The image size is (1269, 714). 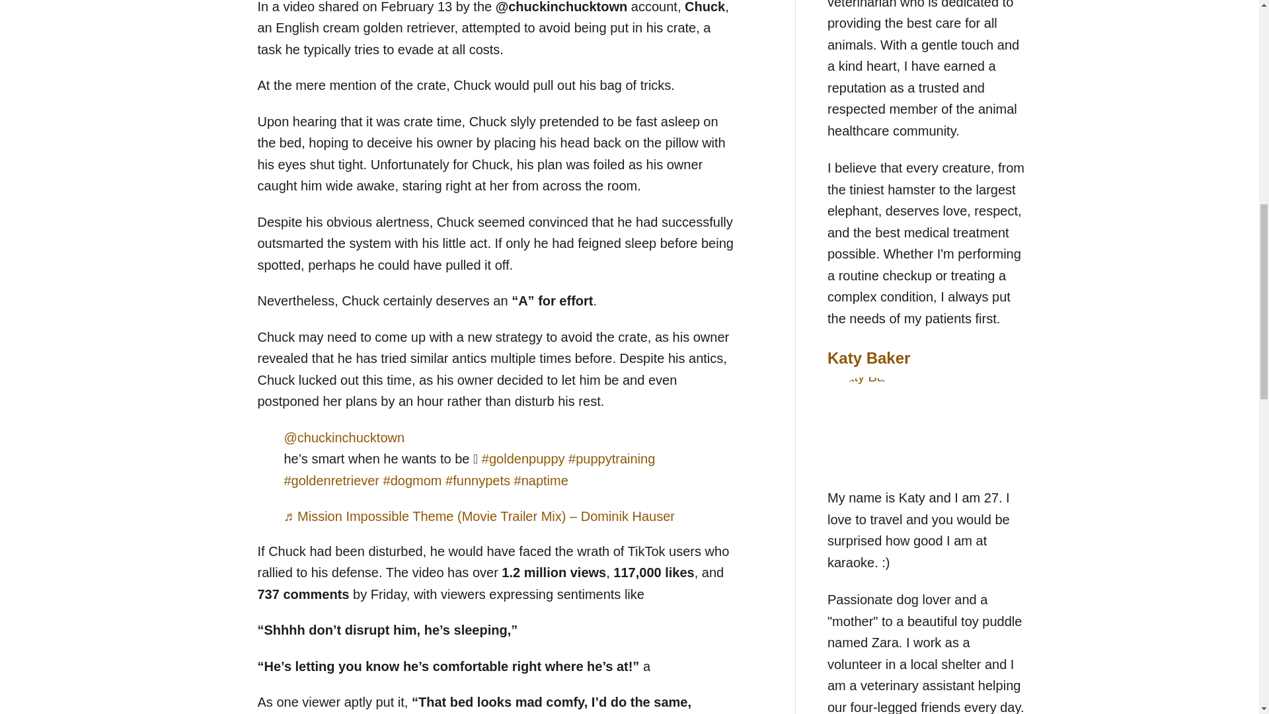 I want to click on naptime, so click(x=541, y=480).